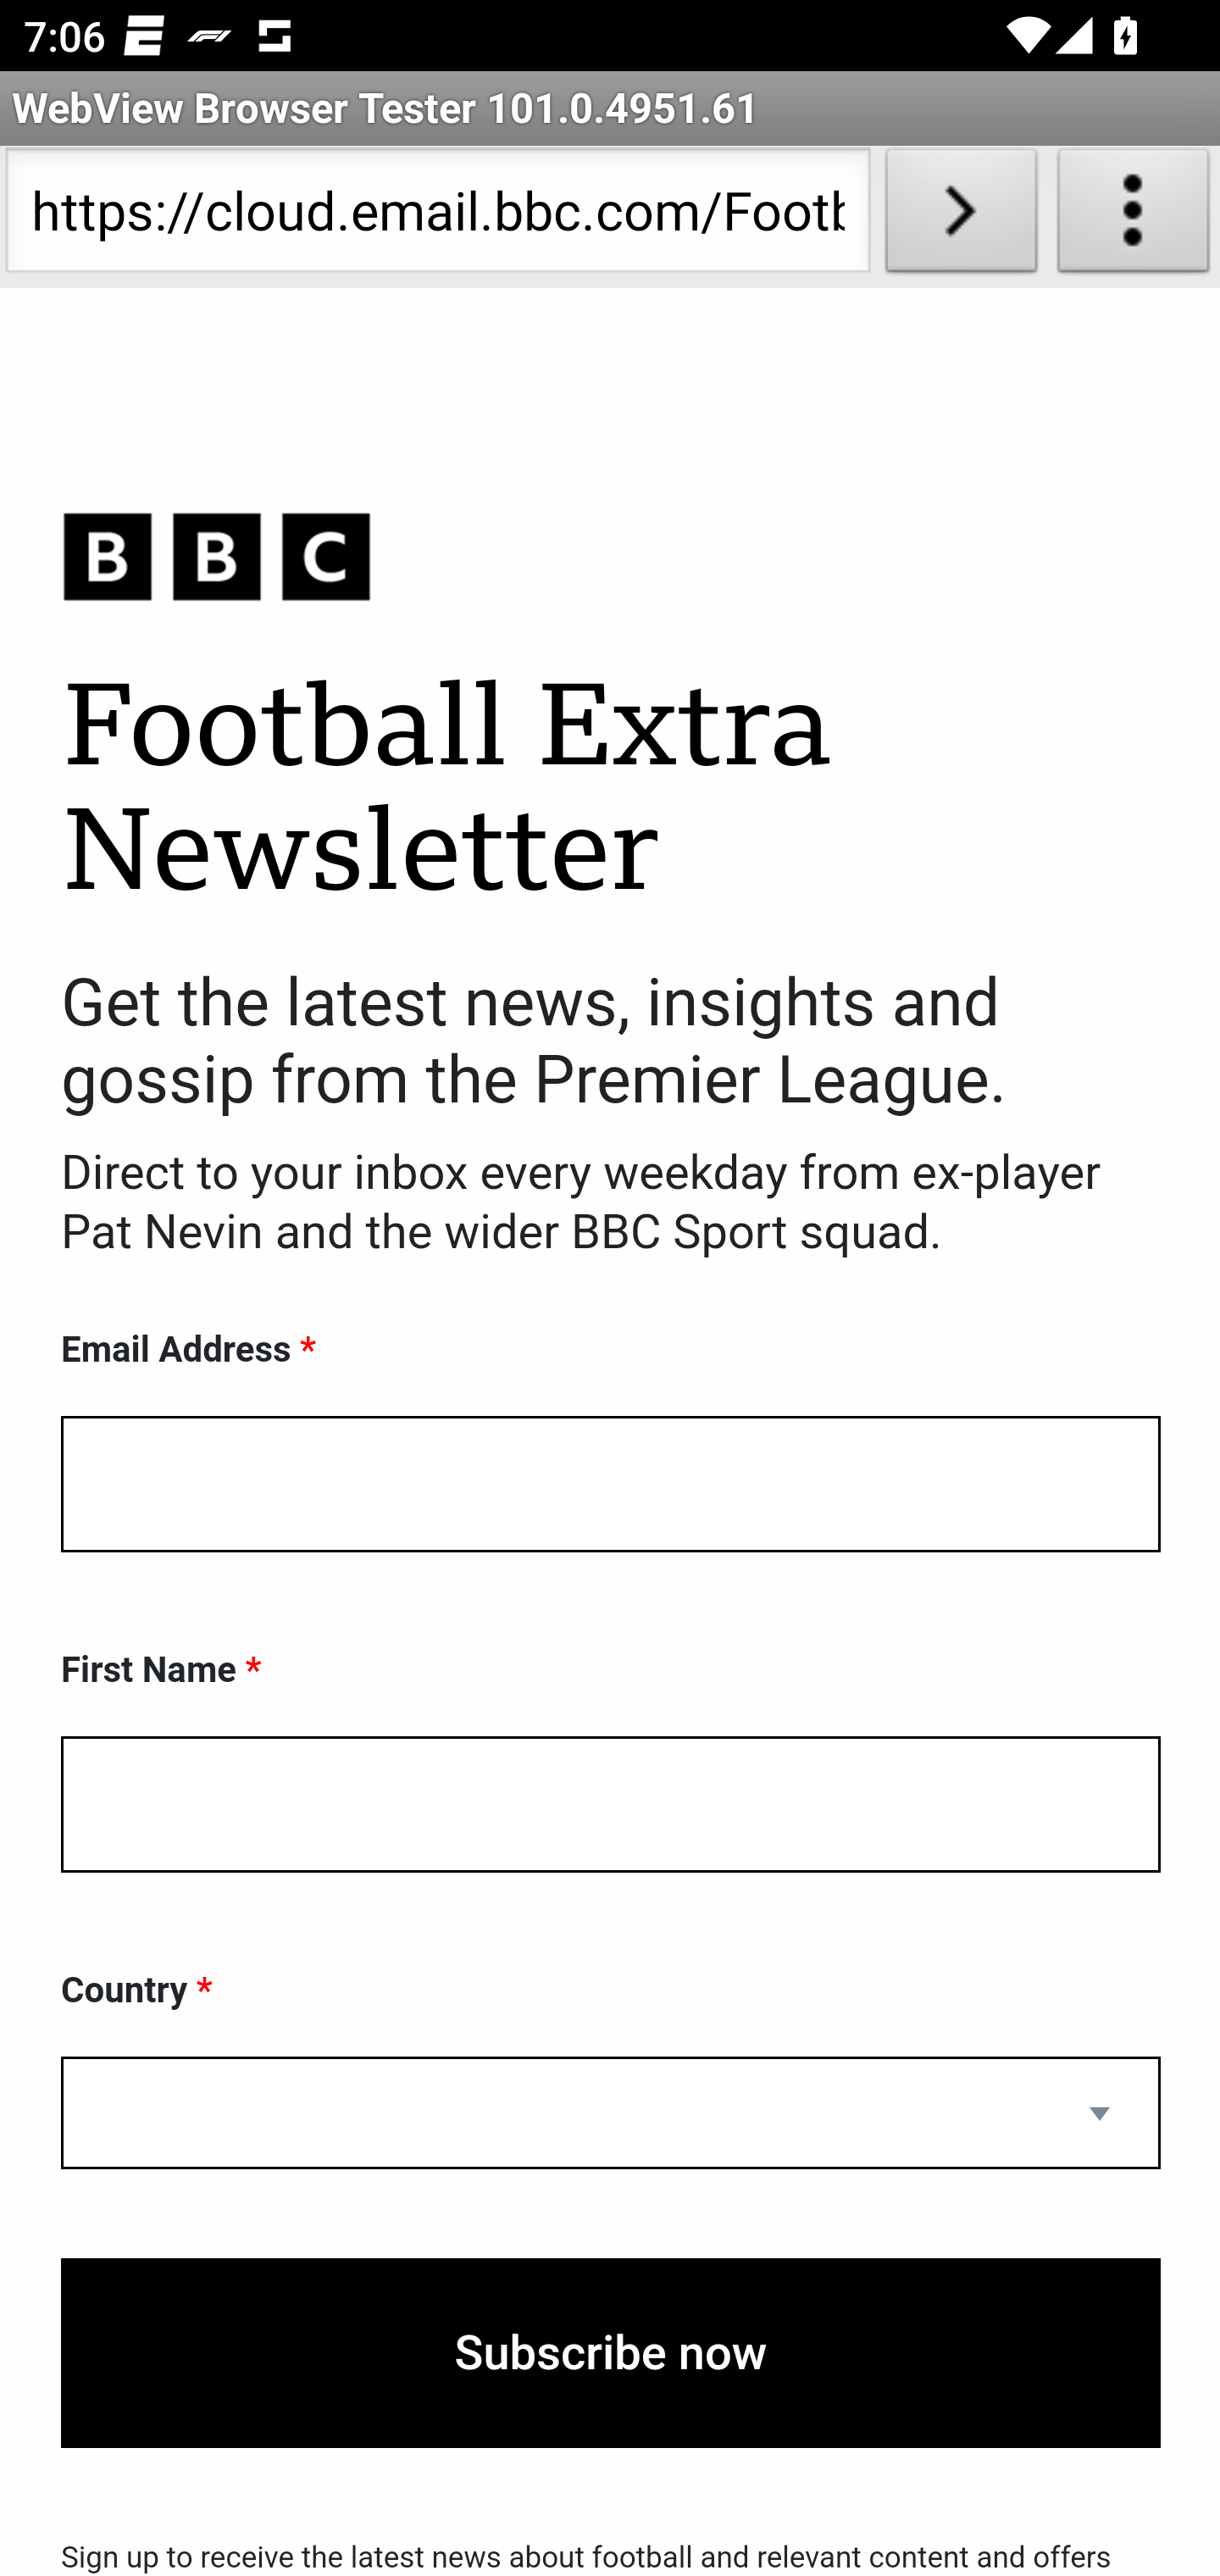 The width and height of the screenshot is (1220, 2576). Describe the element at coordinates (1134, 217) in the screenshot. I see `About WebView` at that location.